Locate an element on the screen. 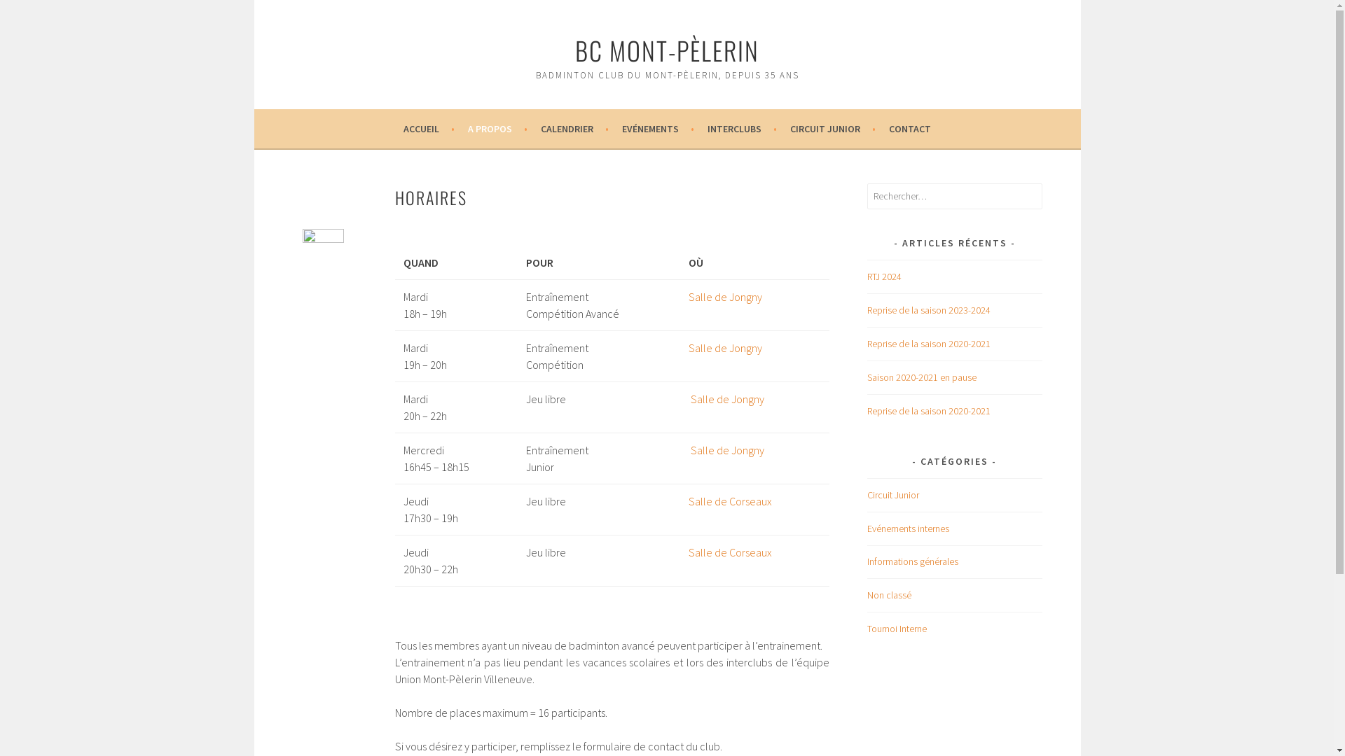 The image size is (1345, 756). Salle de Jongny is located at coordinates (727, 450).